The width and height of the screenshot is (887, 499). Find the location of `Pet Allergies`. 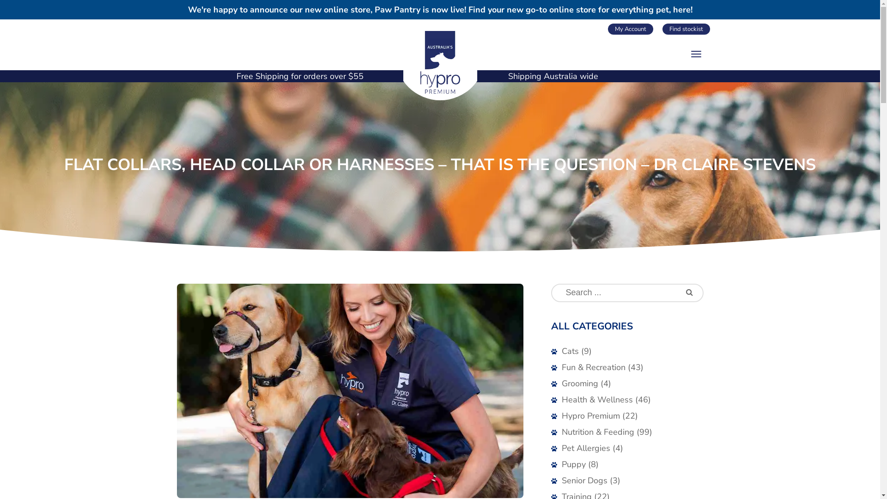

Pet Allergies is located at coordinates (586, 448).